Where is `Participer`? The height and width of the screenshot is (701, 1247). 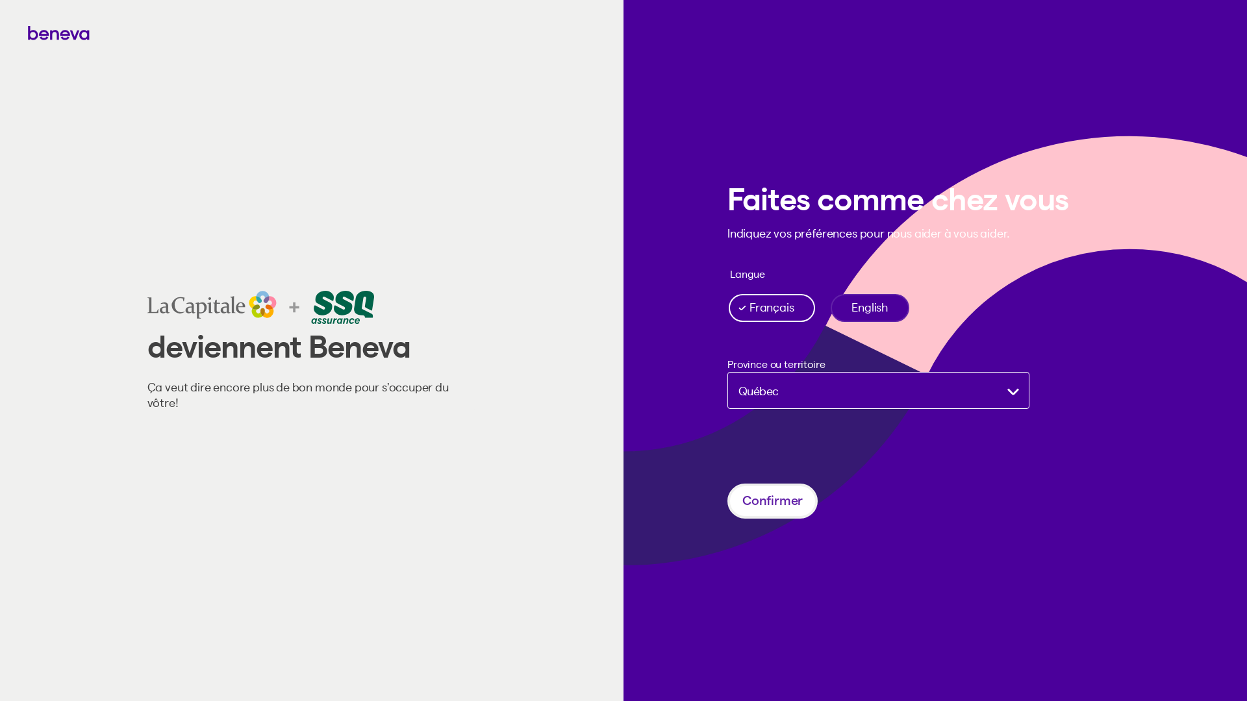 Participer is located at coordinates (231, 531).